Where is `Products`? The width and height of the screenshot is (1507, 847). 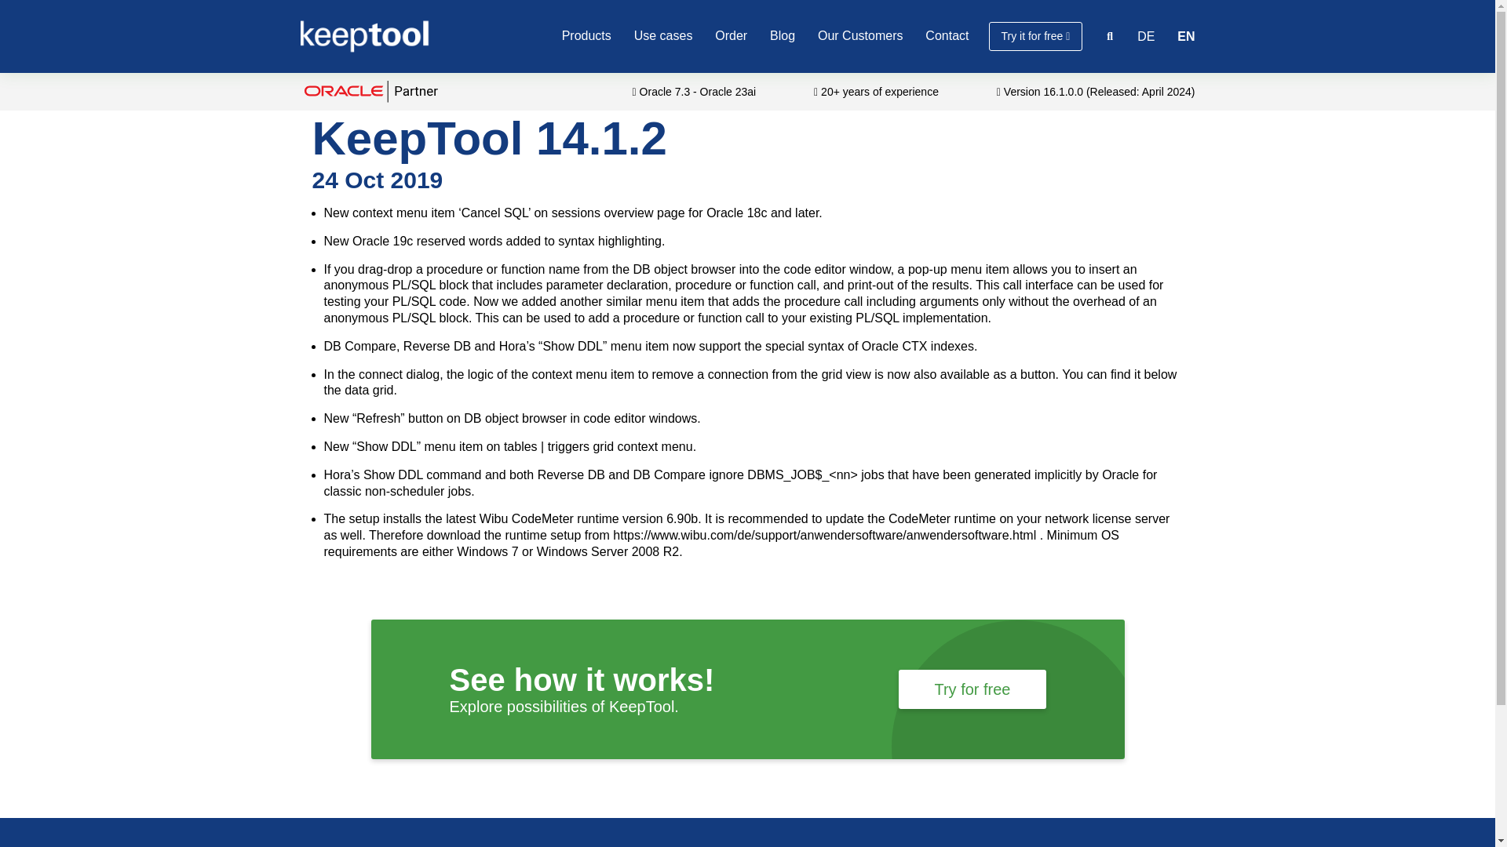
Products is located at coordinates (587, 35).